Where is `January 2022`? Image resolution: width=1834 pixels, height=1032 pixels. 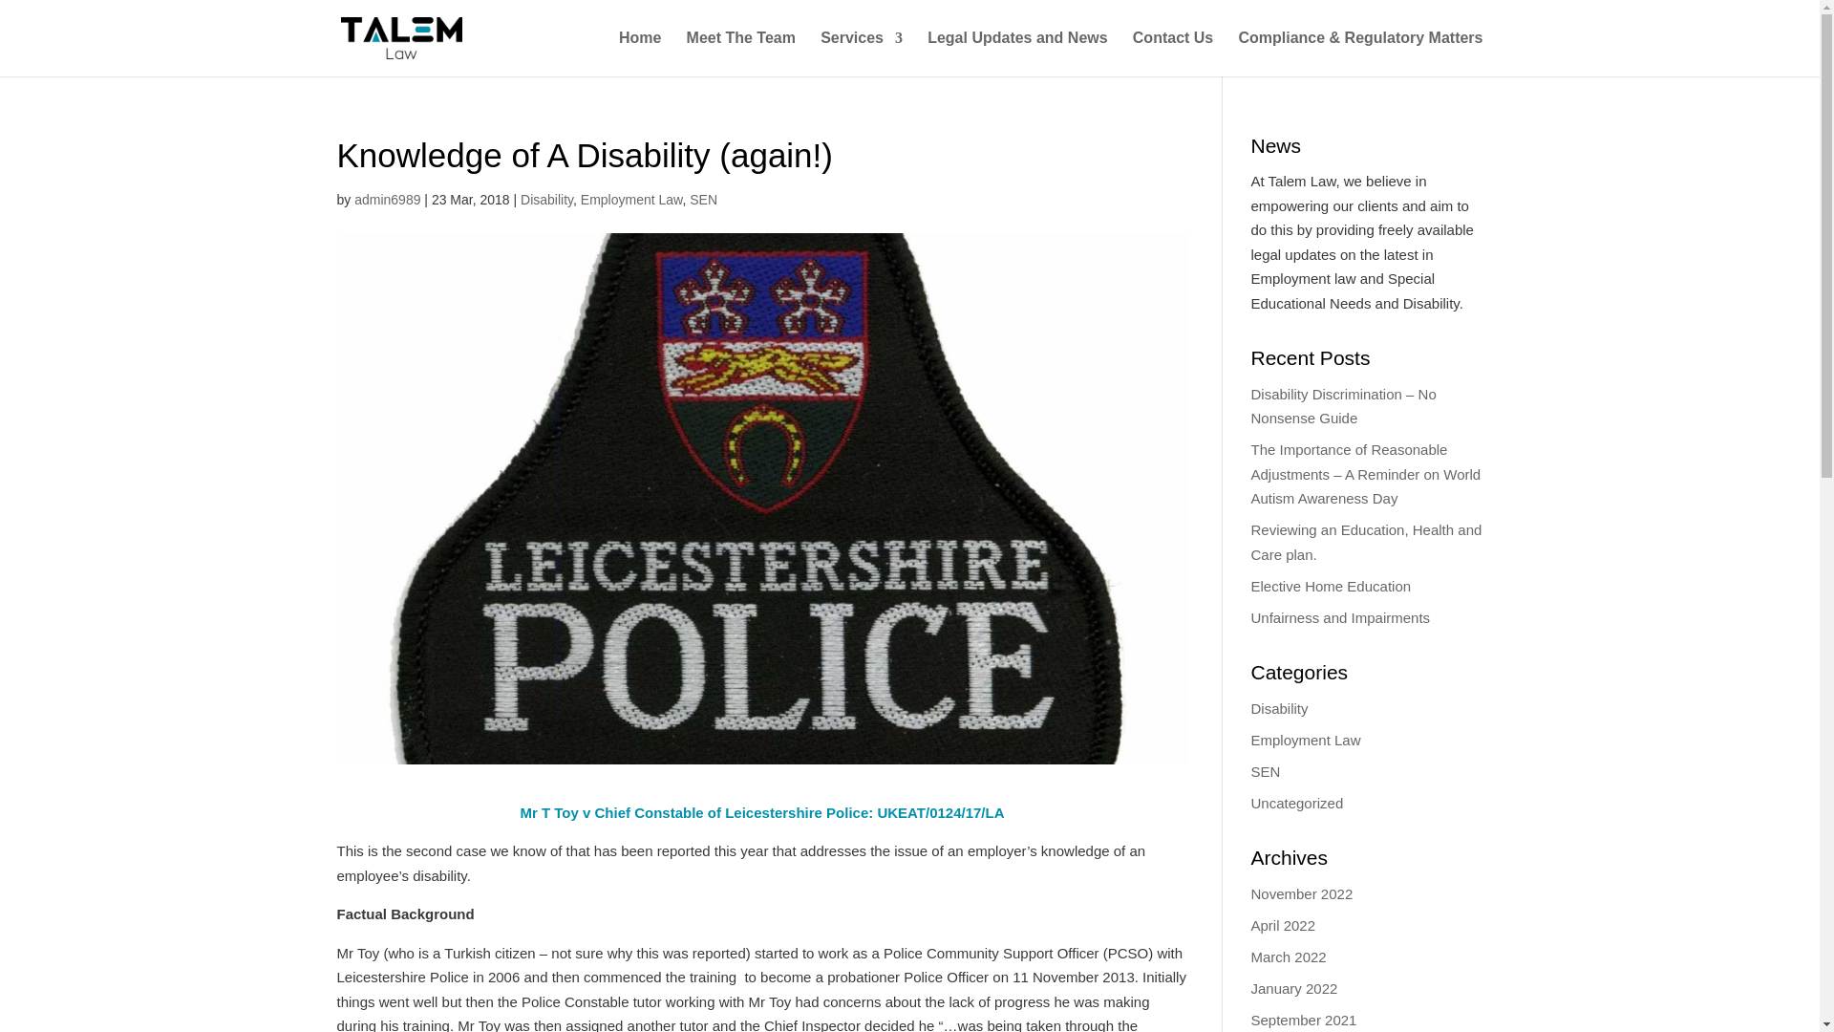
January 2022 is located at coordinates (1294, 988).